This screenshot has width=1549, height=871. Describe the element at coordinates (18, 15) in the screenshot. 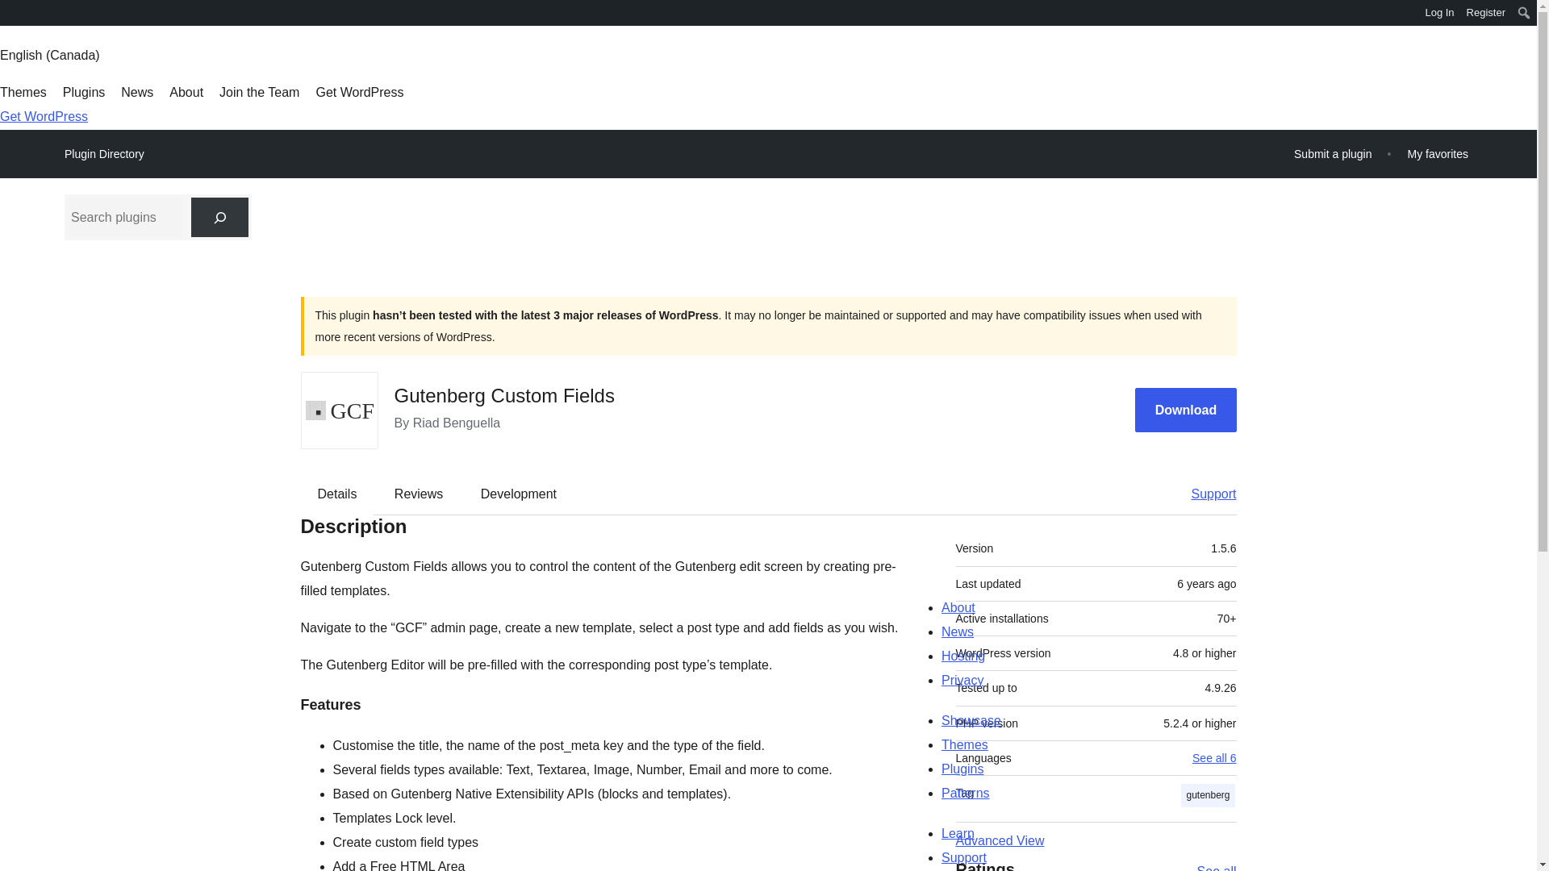

I see `Search` at that location.